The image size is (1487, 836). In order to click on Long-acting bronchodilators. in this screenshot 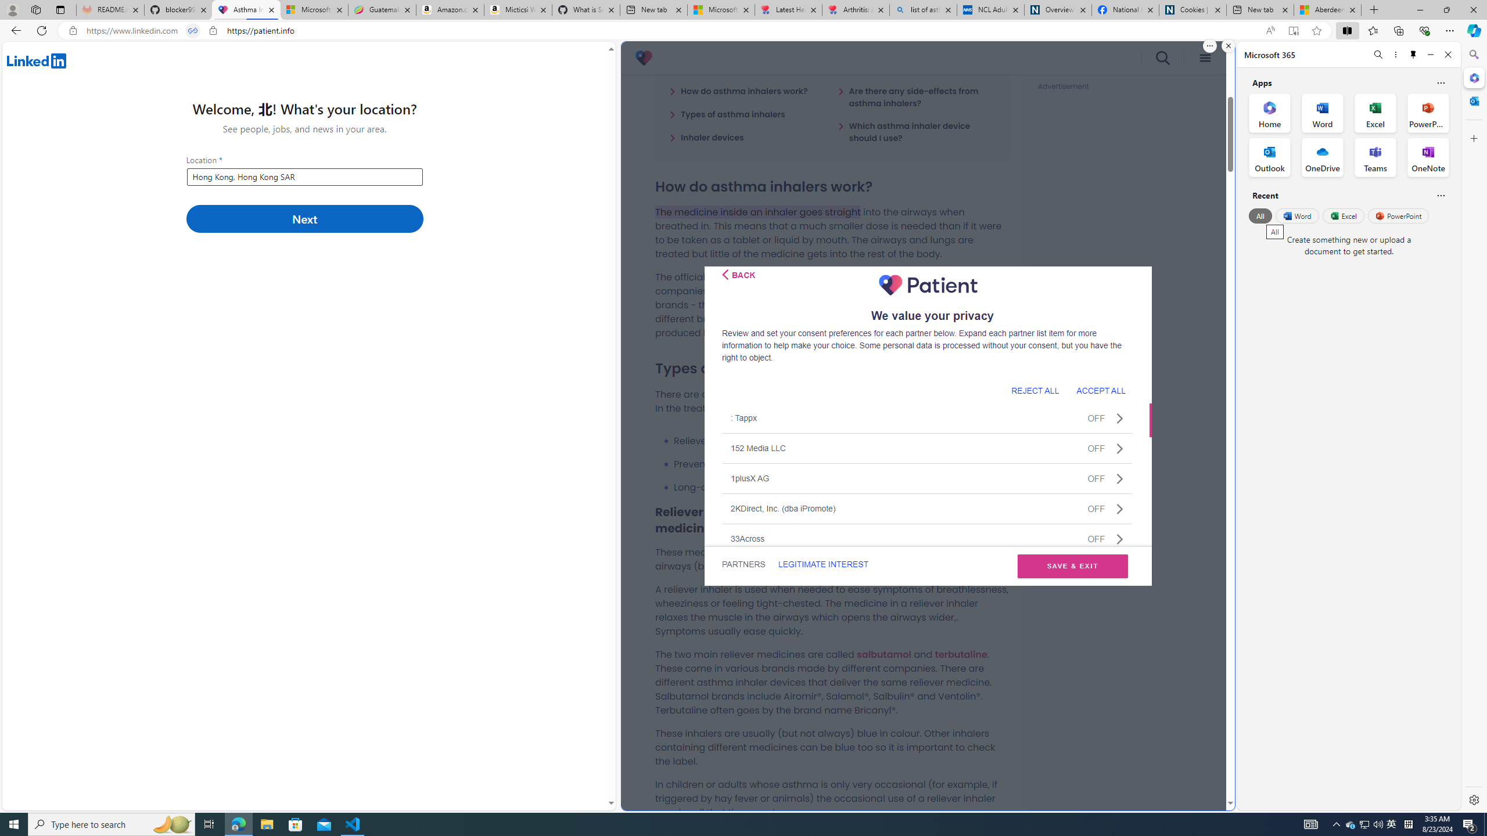, I will do `click(841, 487)`.